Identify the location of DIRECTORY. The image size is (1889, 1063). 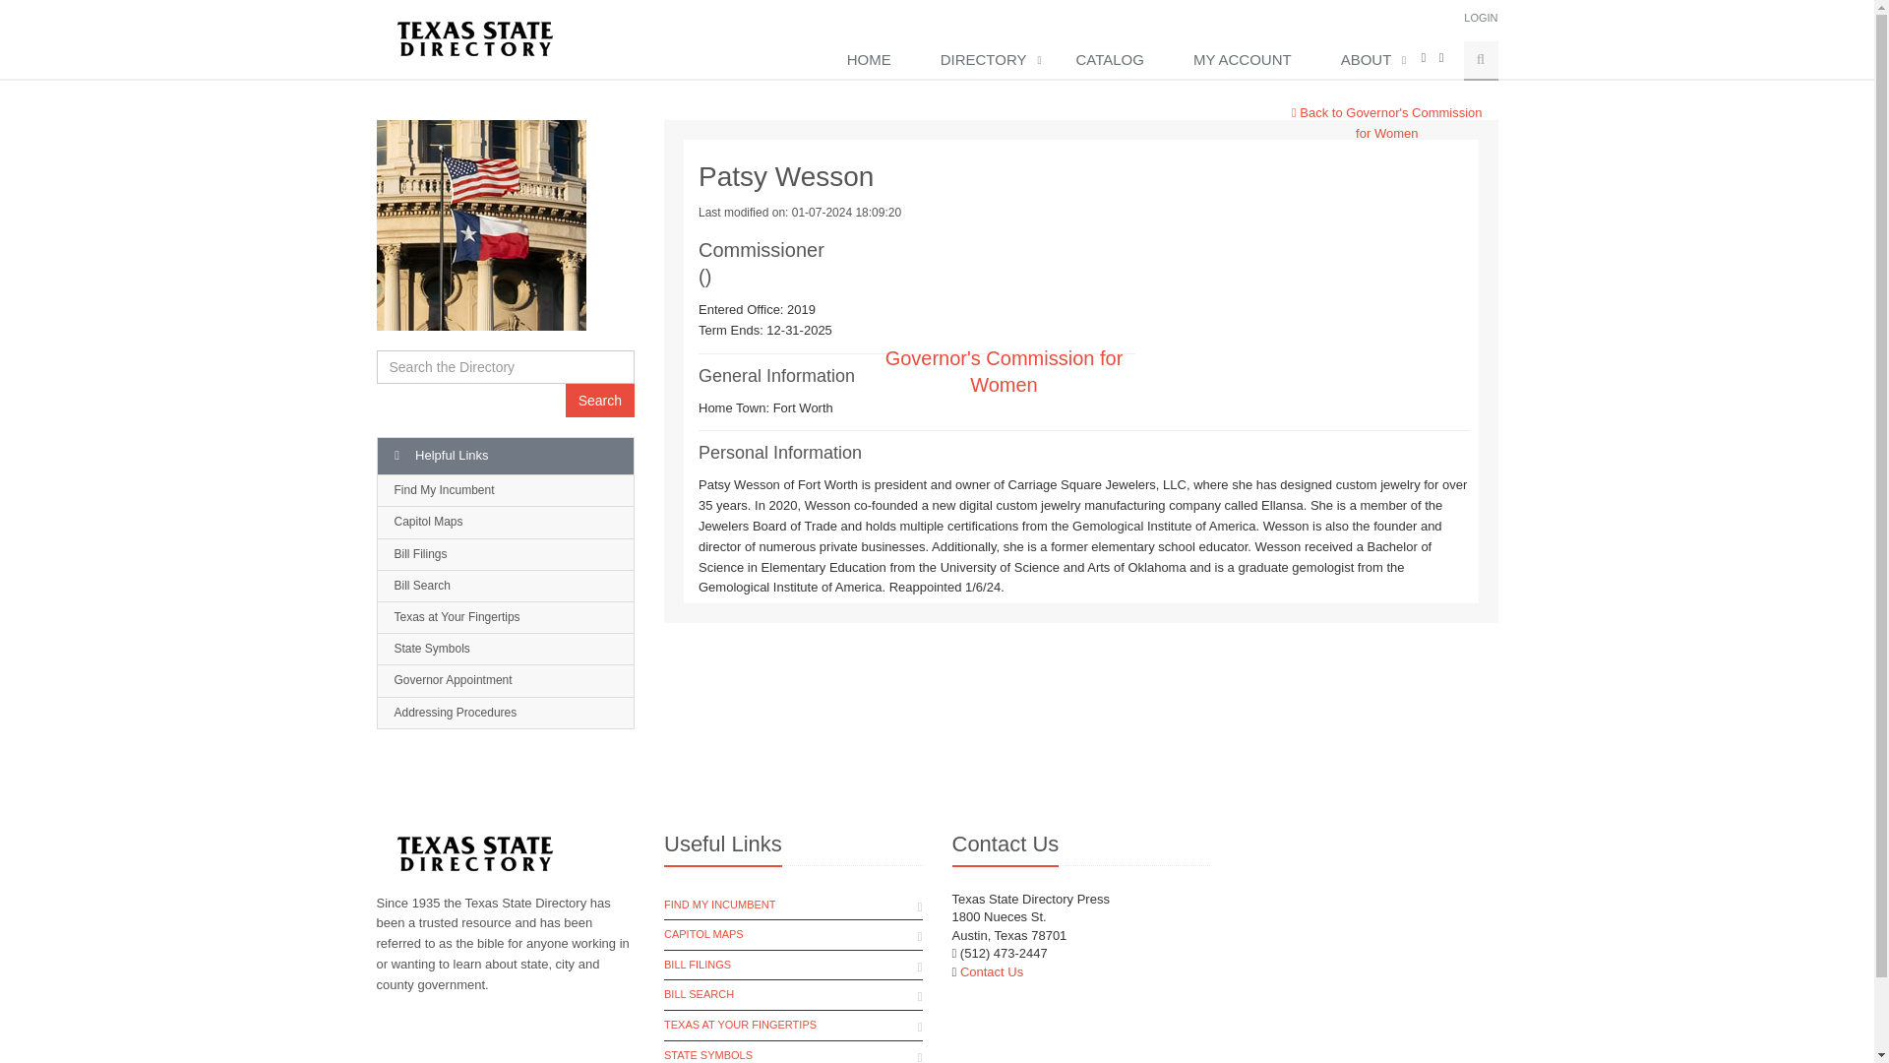
(988, 61).